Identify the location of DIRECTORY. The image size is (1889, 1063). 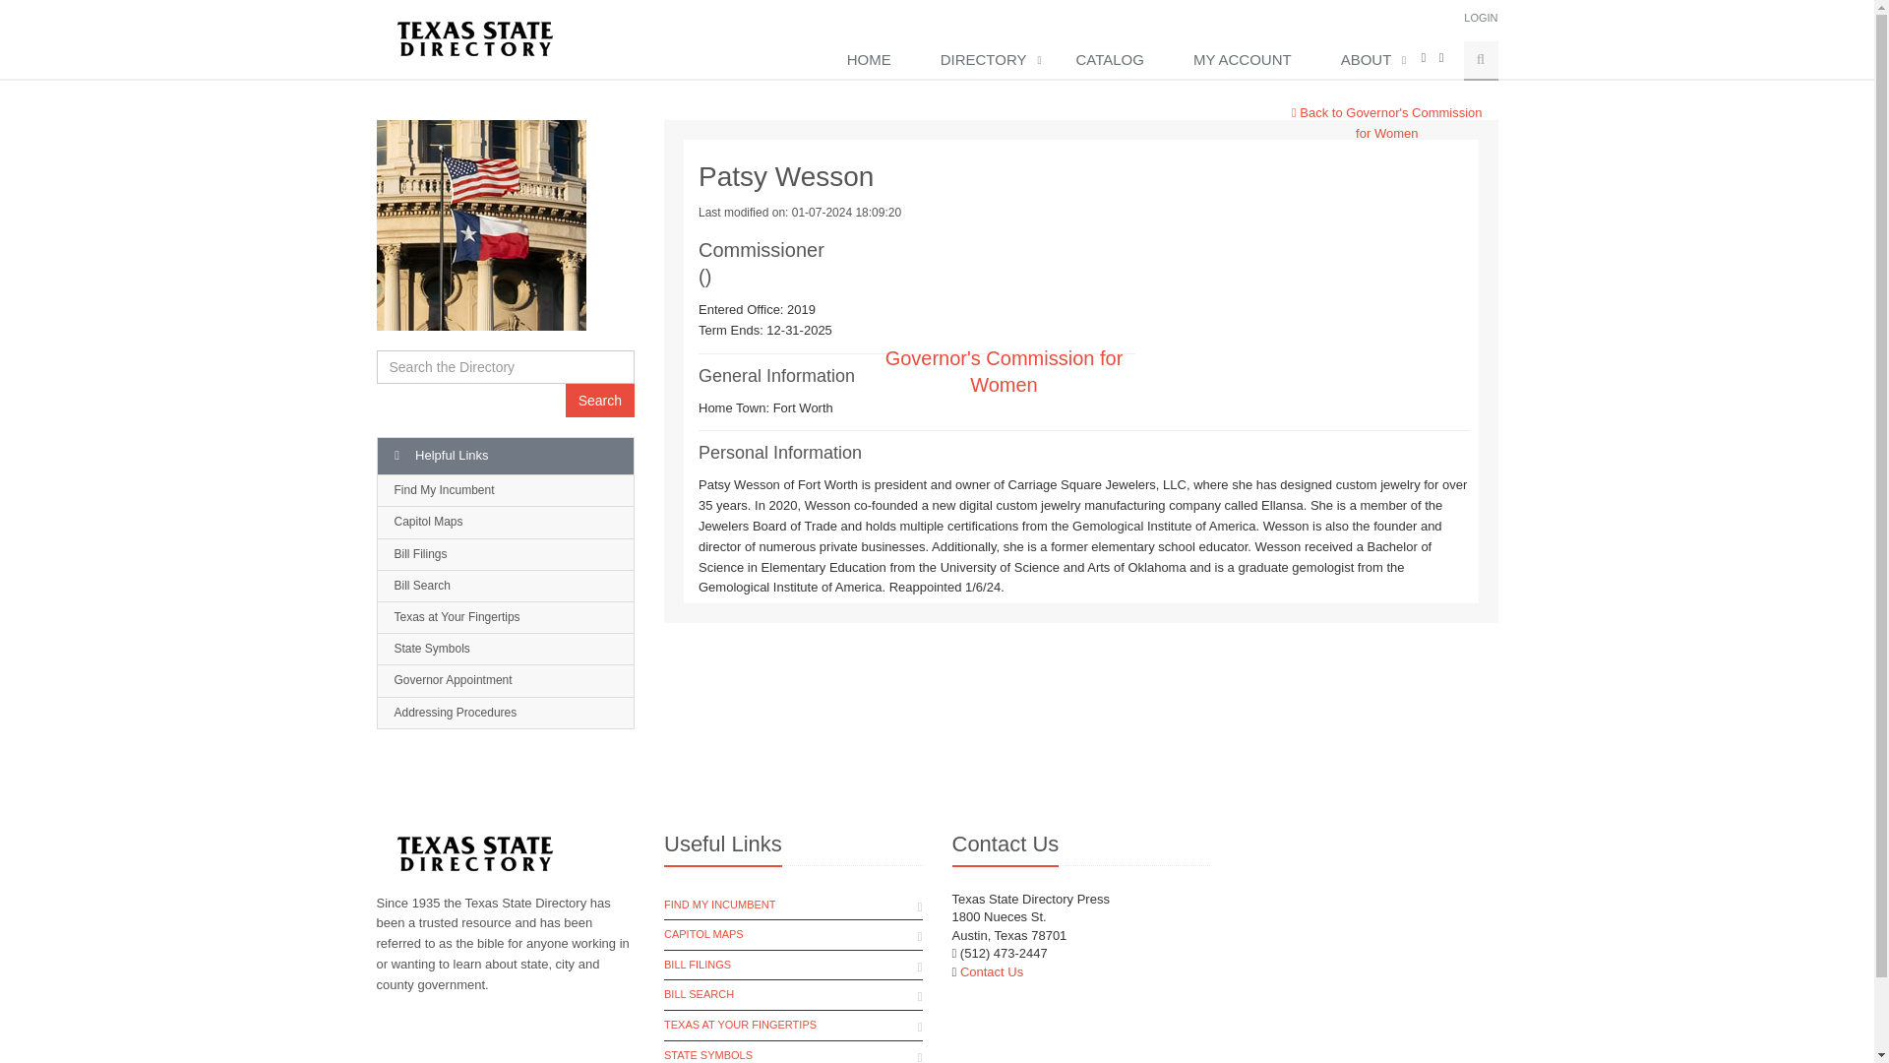
(988, 61).